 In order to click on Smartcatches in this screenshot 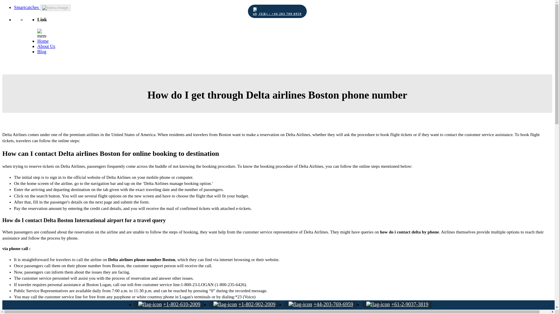, I will do `click(27, 7)`.